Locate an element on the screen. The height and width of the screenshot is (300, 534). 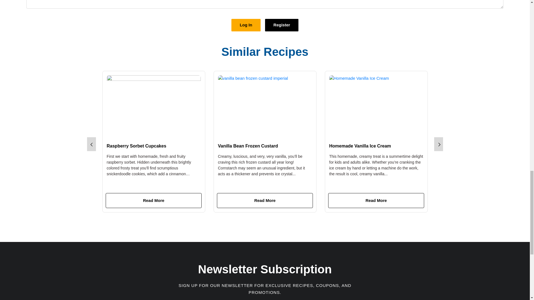
Favorite is located at coordinates (114, 129).